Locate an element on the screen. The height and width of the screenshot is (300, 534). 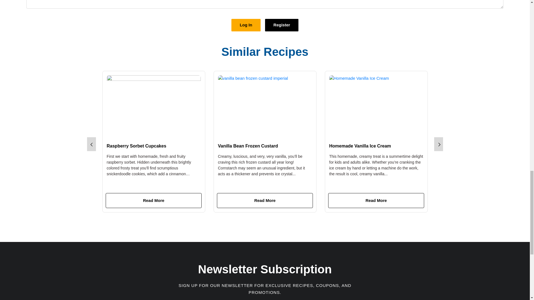
Favorite is located at coordinates (114, 129).